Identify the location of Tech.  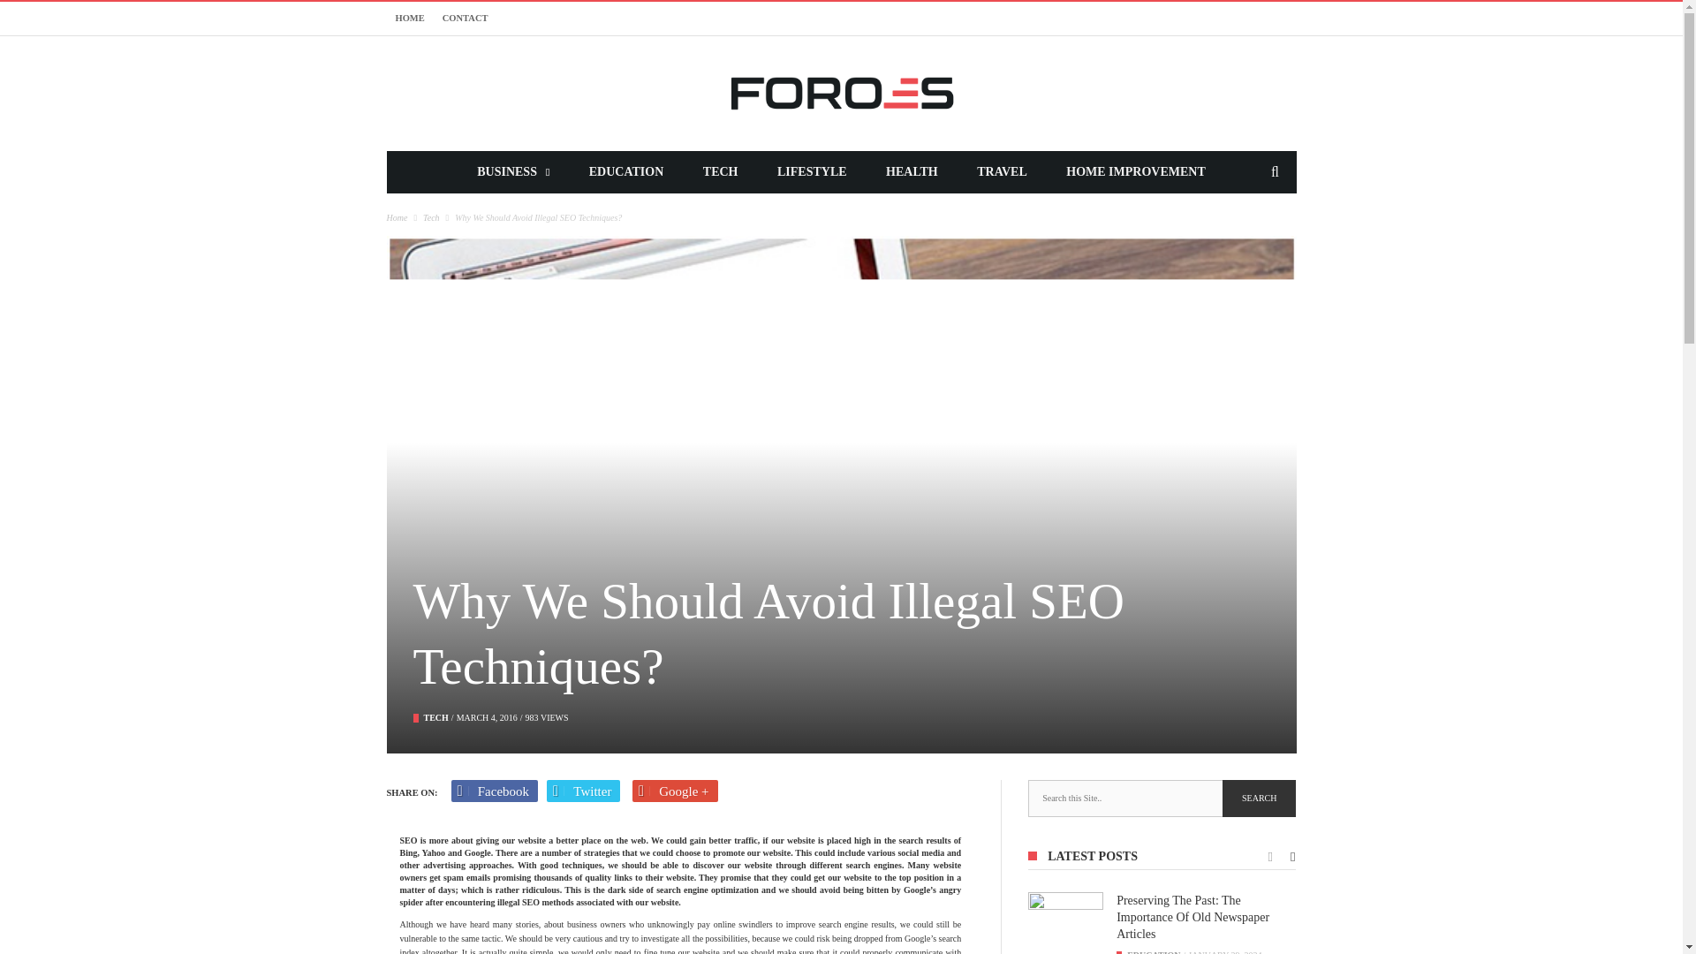
(436, 717).